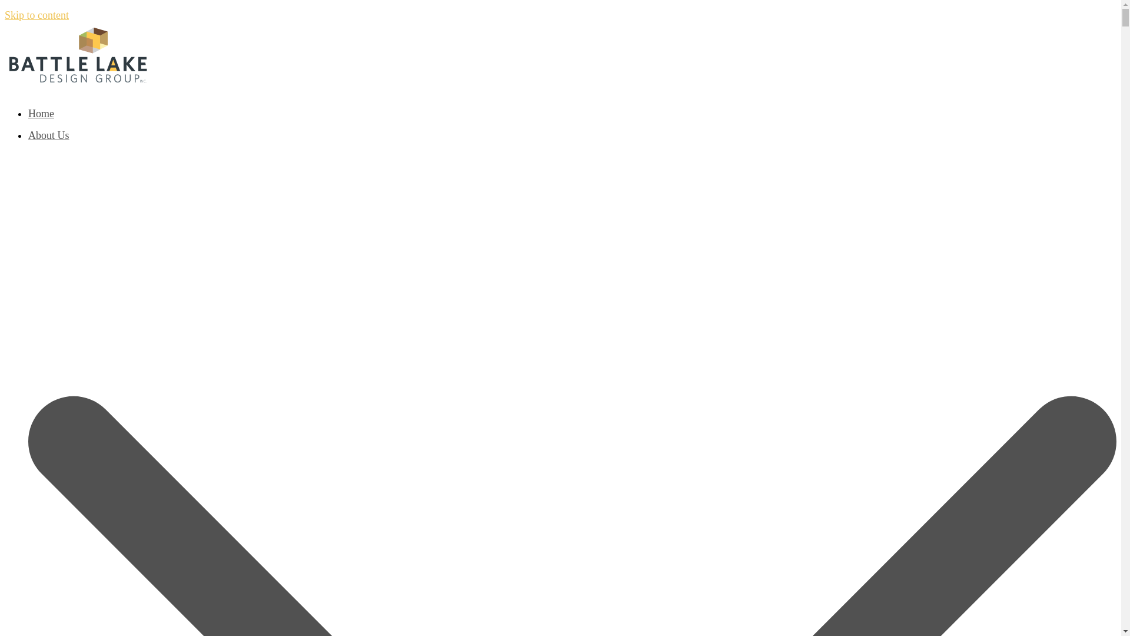  Describe the element at coordinates (41, 114) in the screenshot. I see `Home` at that location.